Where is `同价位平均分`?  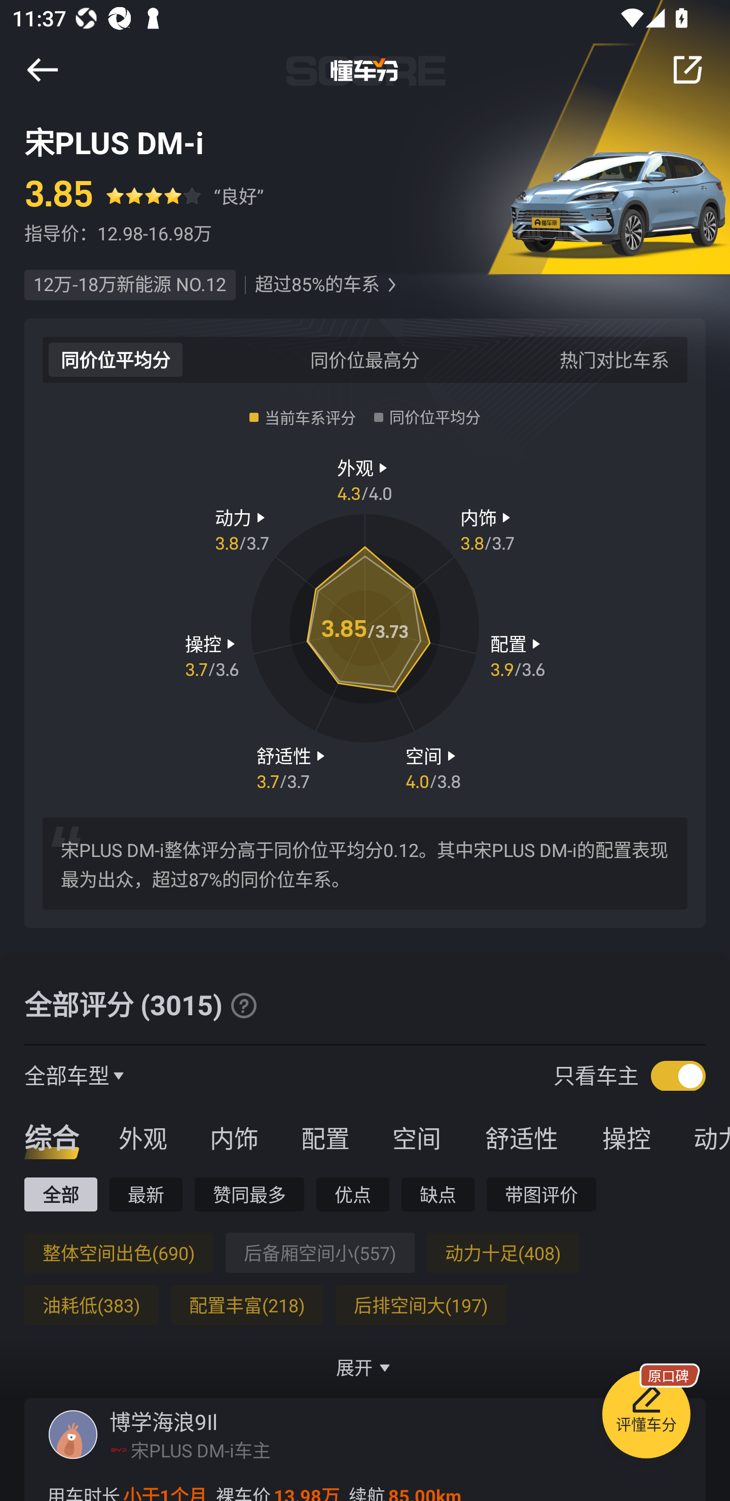
同价位平均分 is located at coordinates (116, 359).